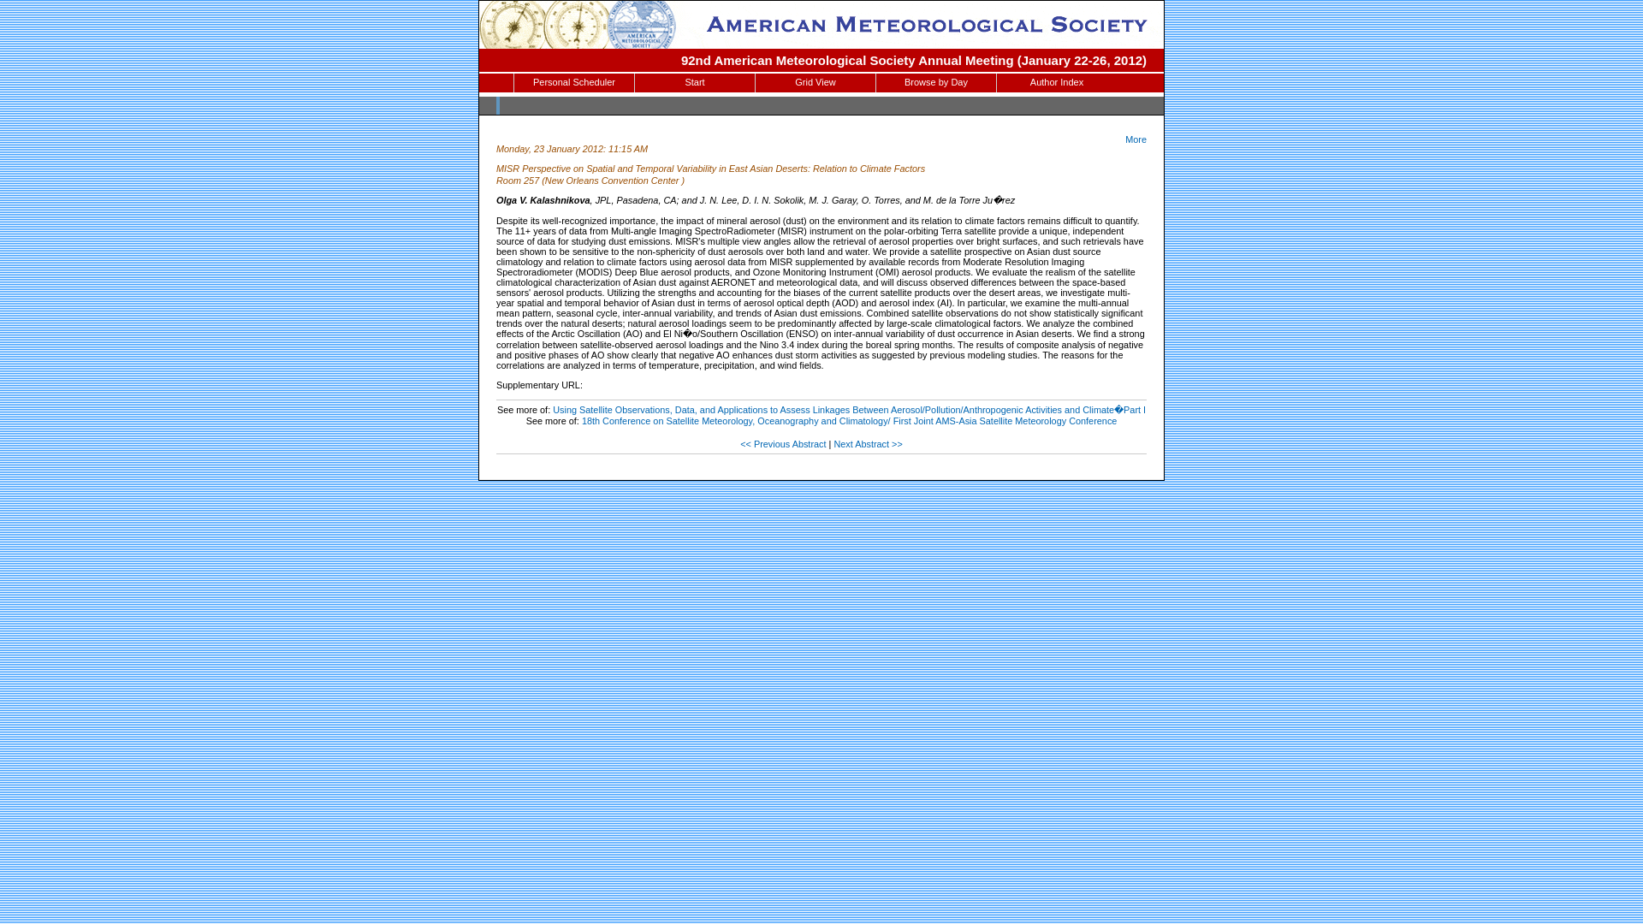 The height and width of the screenshot is (924, 1643). I want to click on Personal Scheduler, so click(573, 83).